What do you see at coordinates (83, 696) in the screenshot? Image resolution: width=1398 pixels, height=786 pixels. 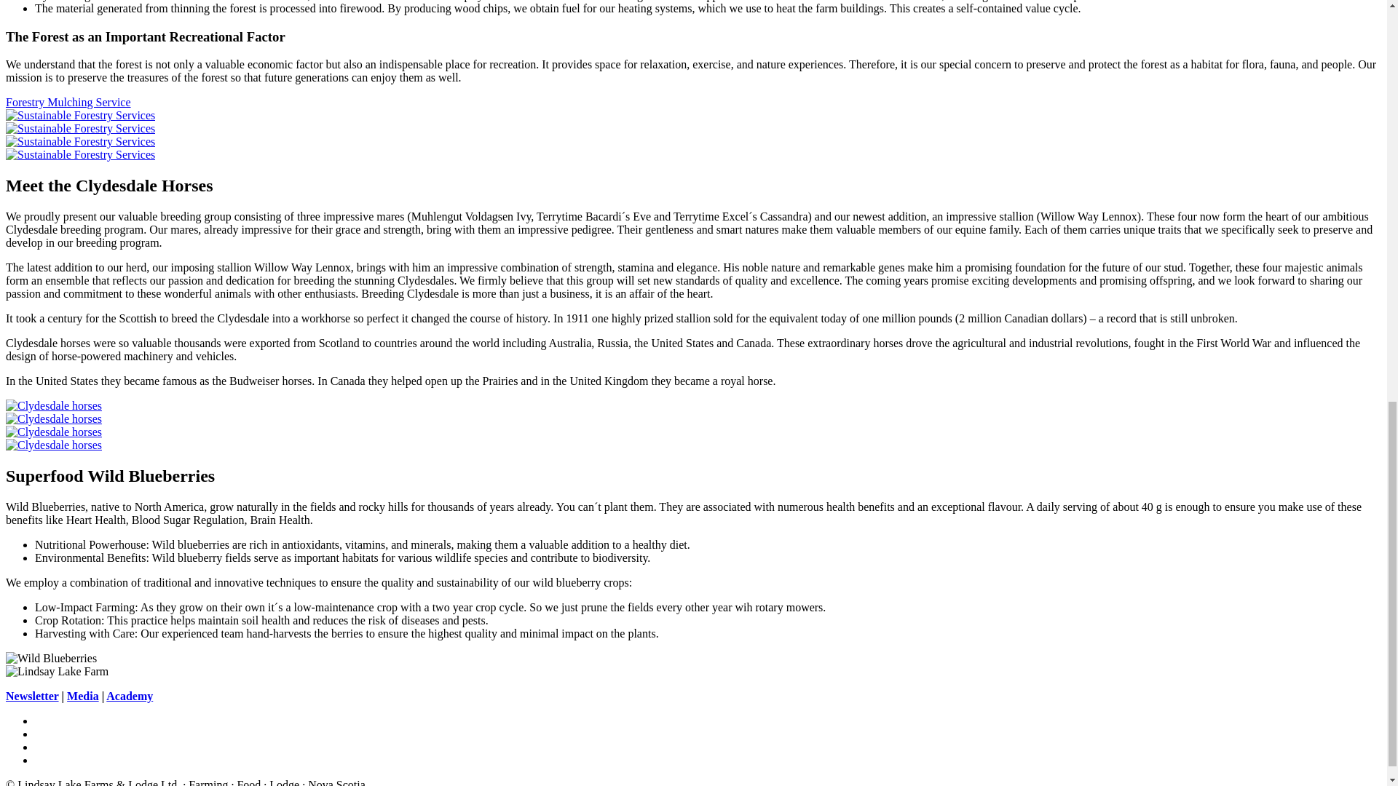 I see `Media` at bounding box center [83, 696].